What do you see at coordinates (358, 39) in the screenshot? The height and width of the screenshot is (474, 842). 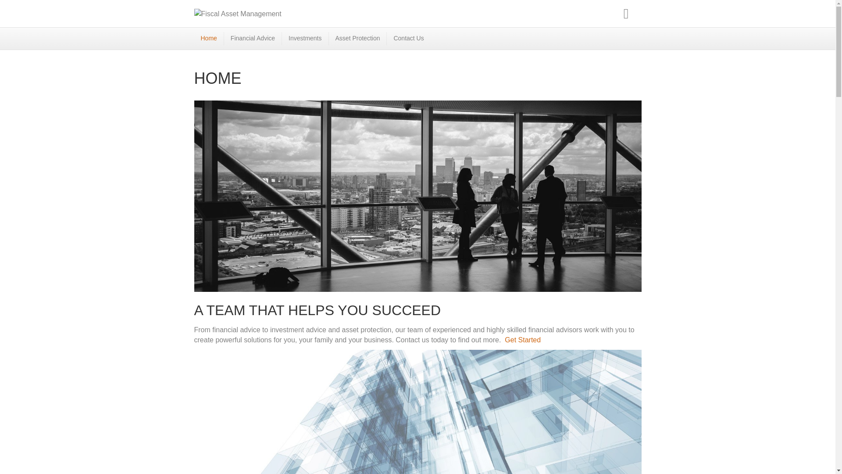 I see `Asset Protection` at bounding box center [358, 39].